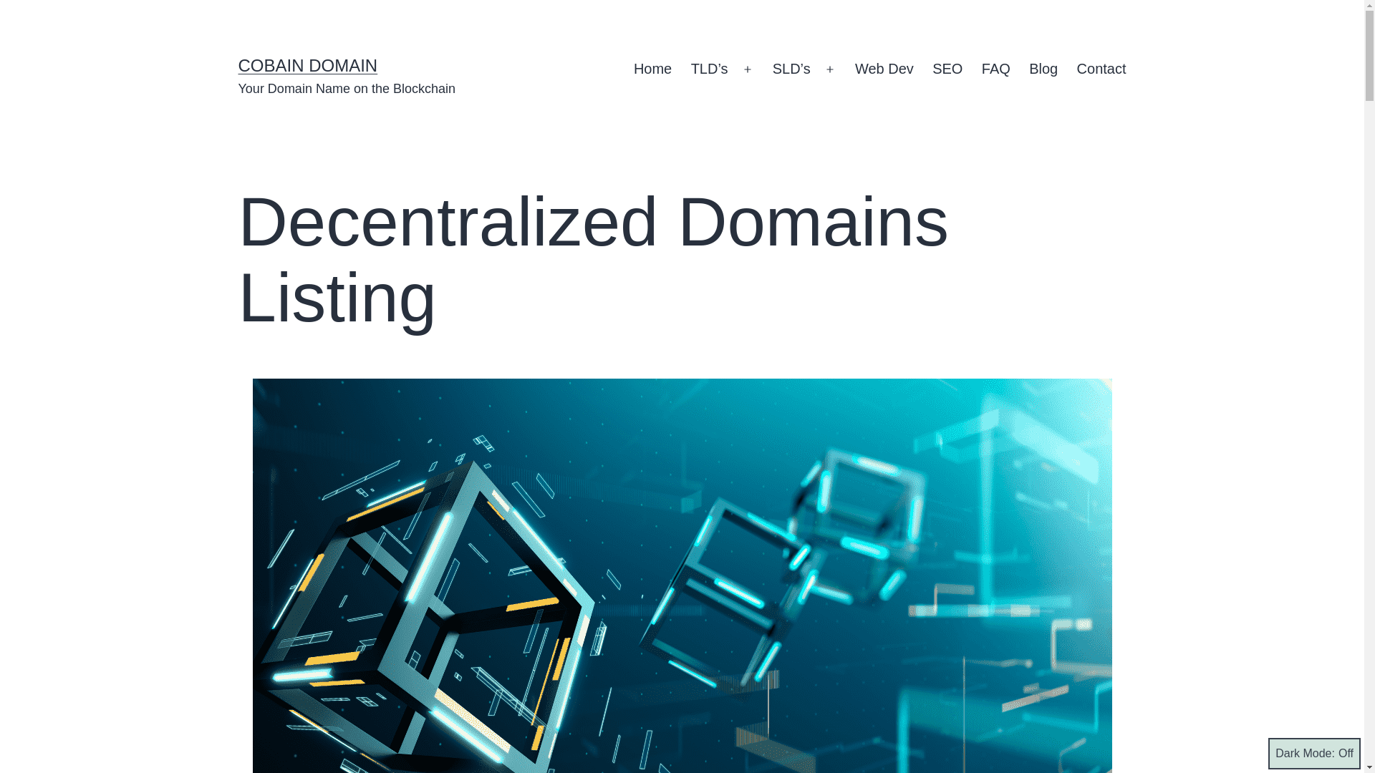  I want to click on COBAIN DOMAIN, so click(307, 64).